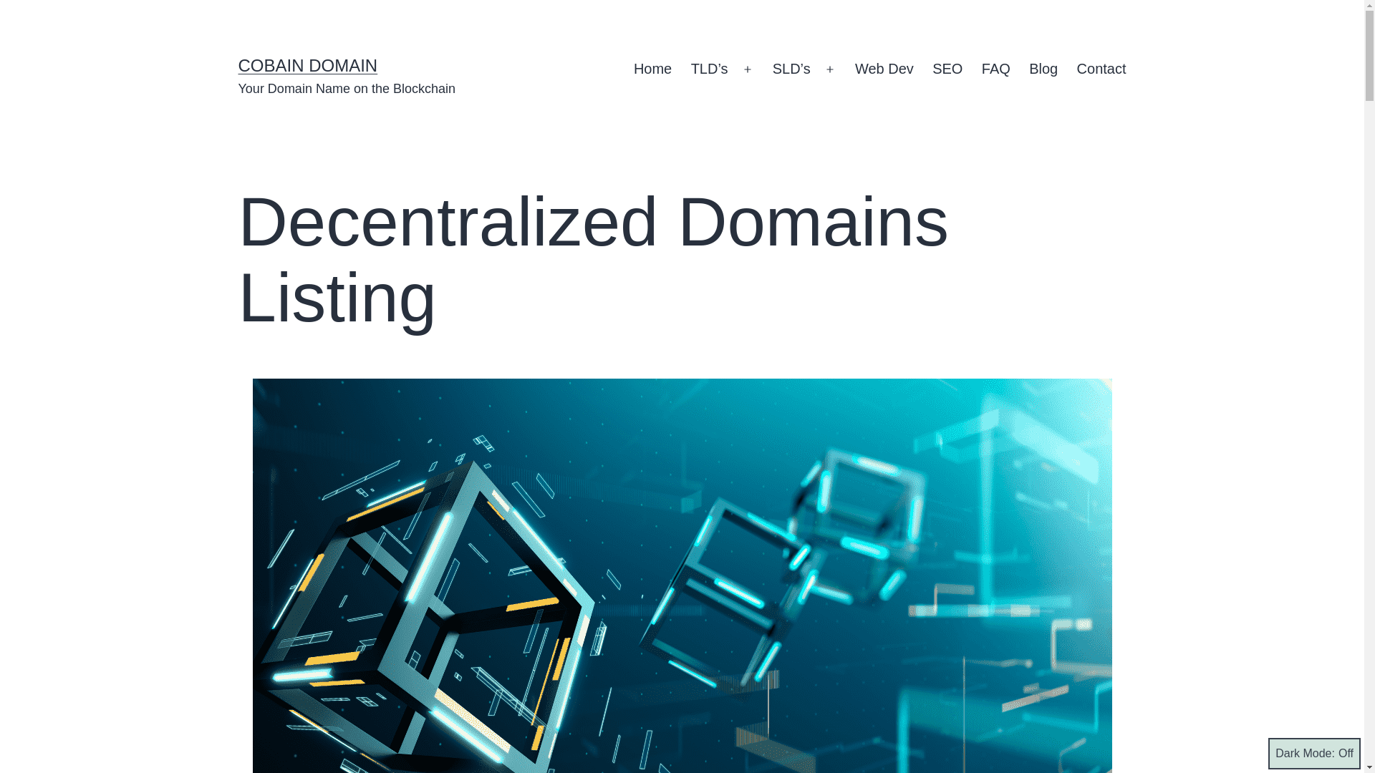  I want to click on COBAIN DOMAIN, so click(307, 64).